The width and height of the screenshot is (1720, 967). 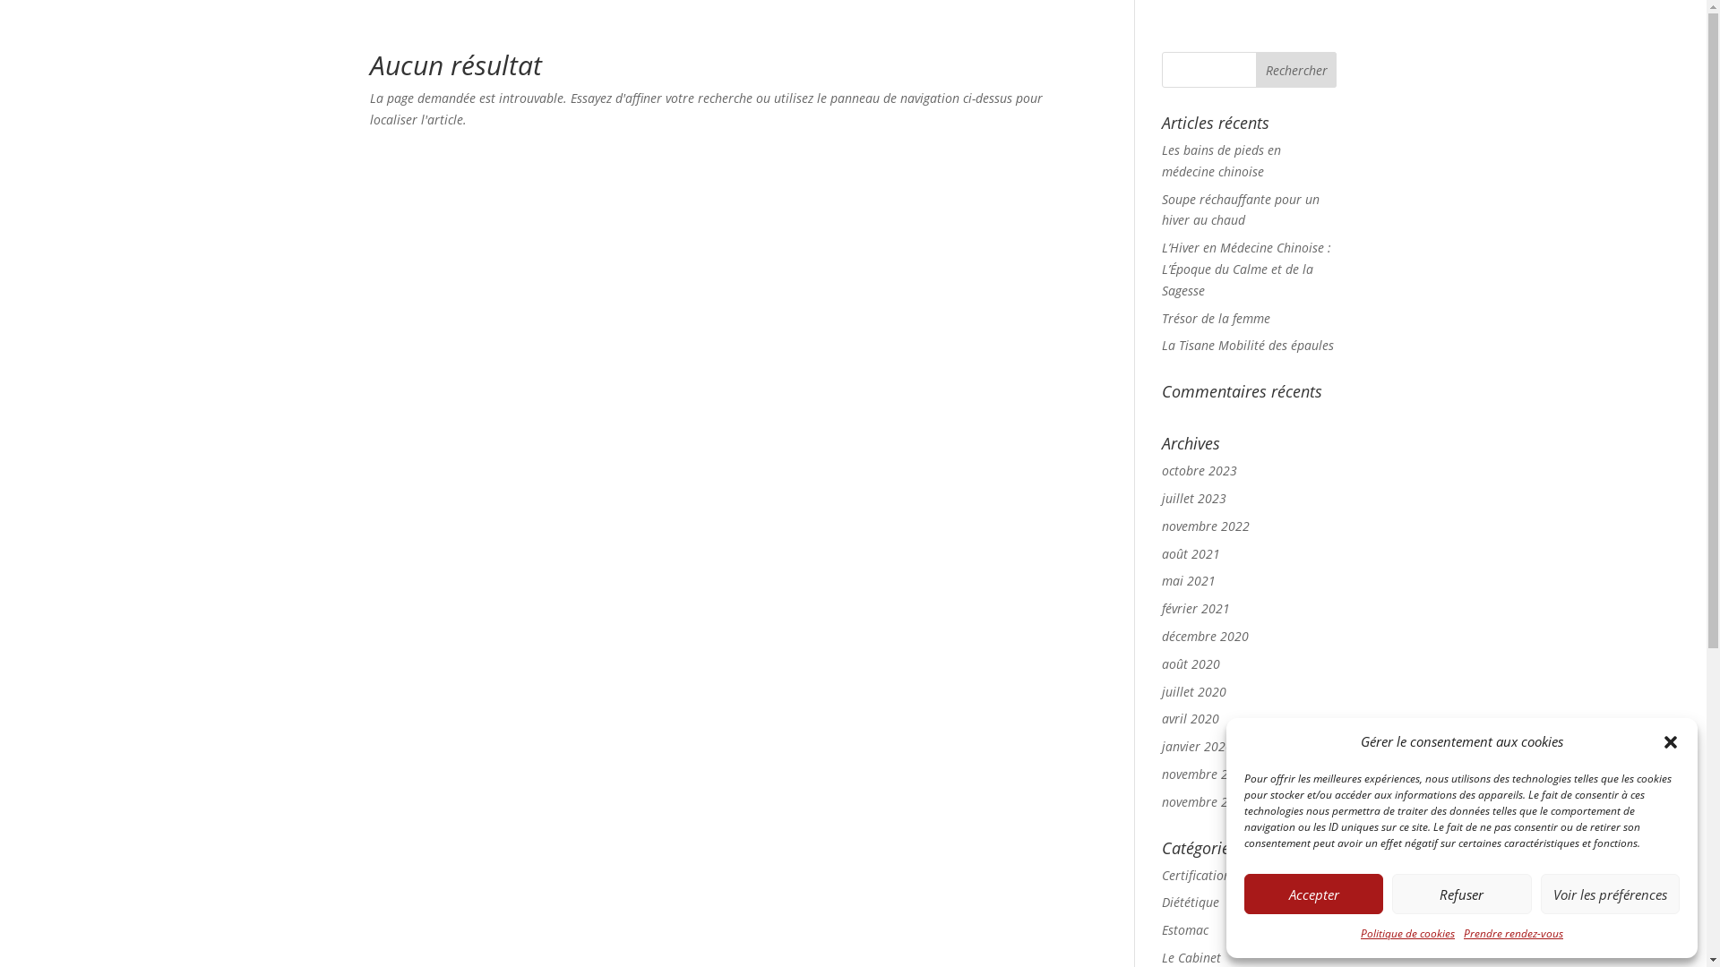 I want to click on Politique de cookies, so click(x=1408, y=934).